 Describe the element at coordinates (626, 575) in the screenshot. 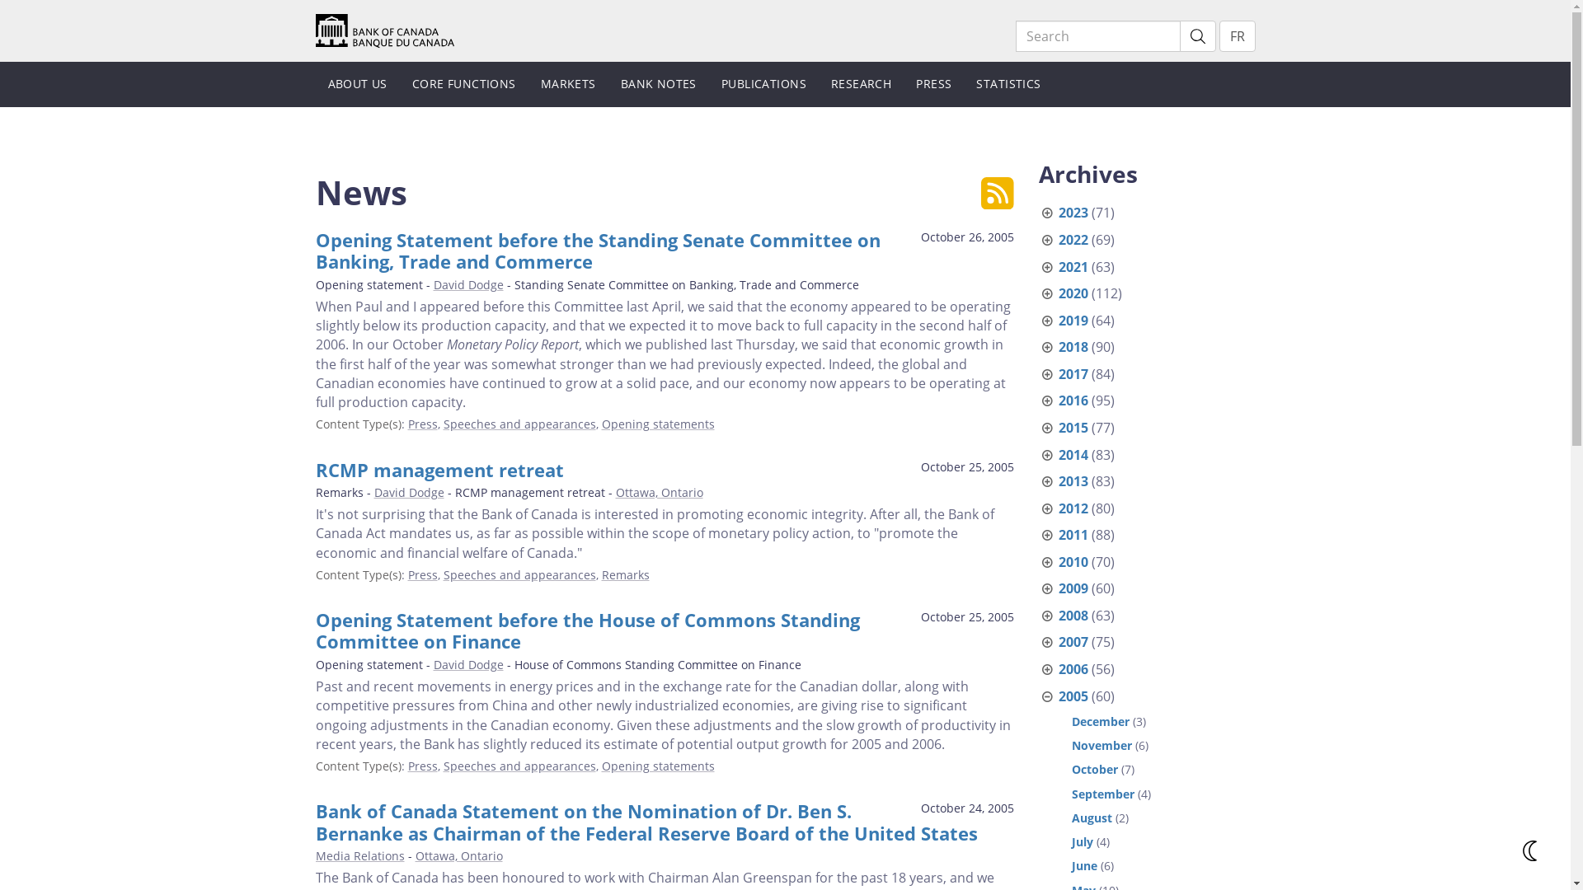

I see `Remarks` at that location.